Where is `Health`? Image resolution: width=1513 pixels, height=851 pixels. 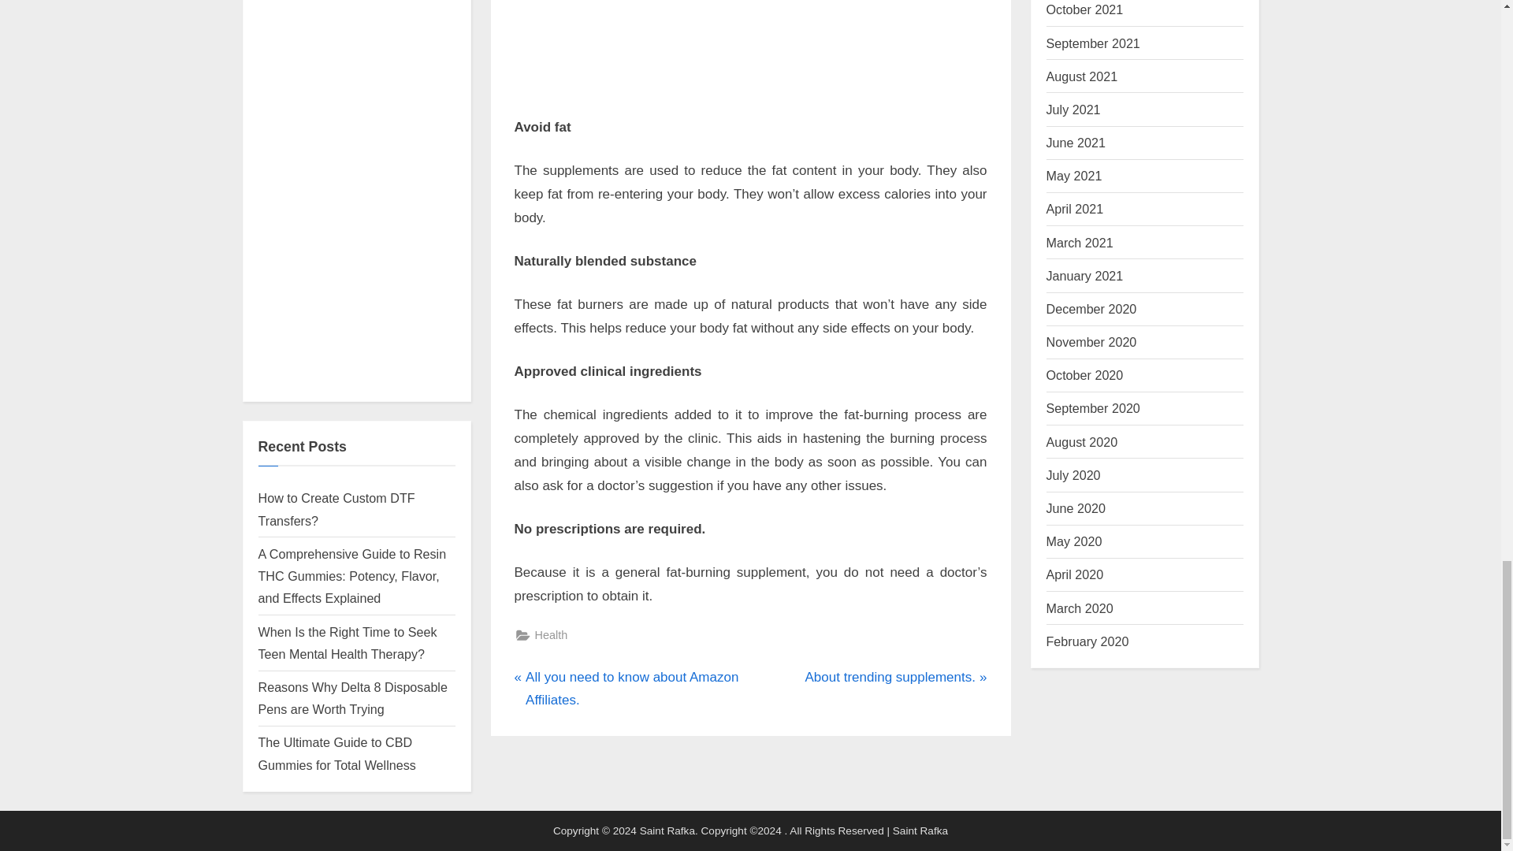
Health is located at coordinates (550, 635).